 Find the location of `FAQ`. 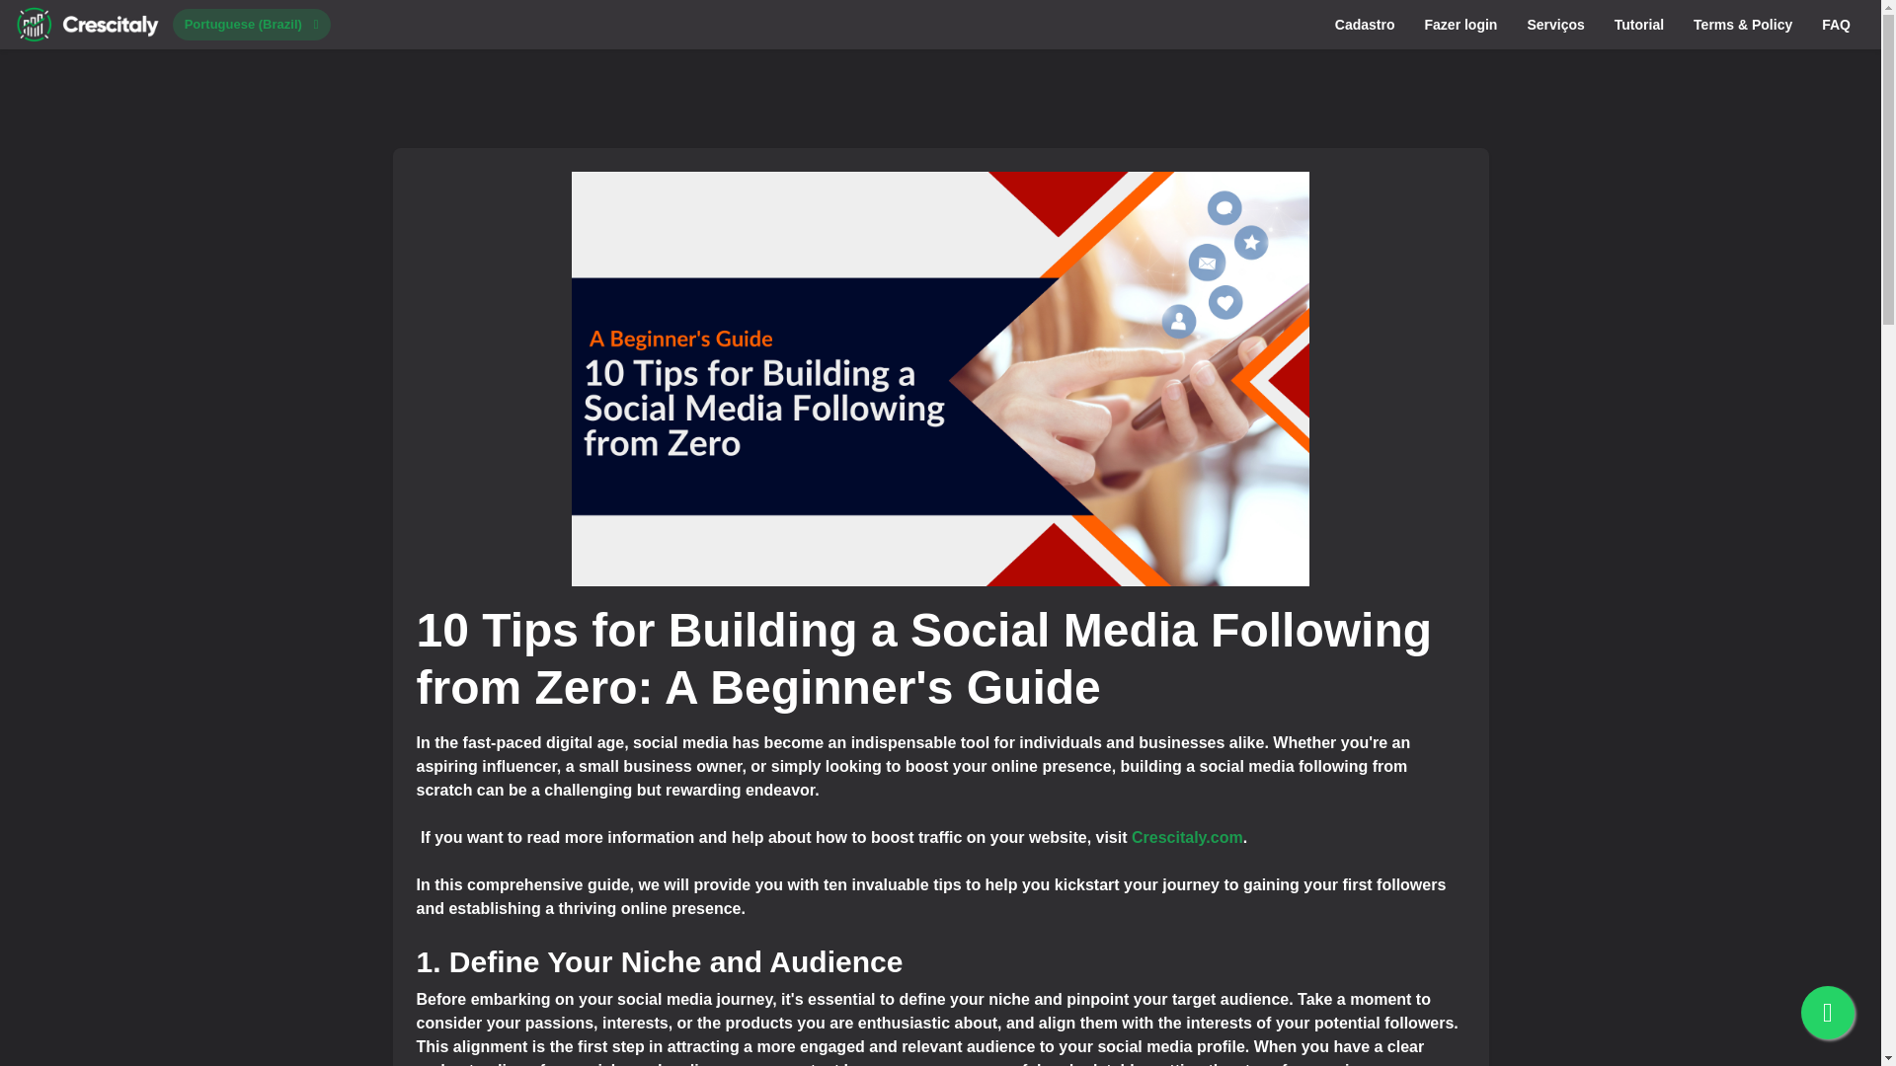

FAQ is located at coordinates (1836, 24).